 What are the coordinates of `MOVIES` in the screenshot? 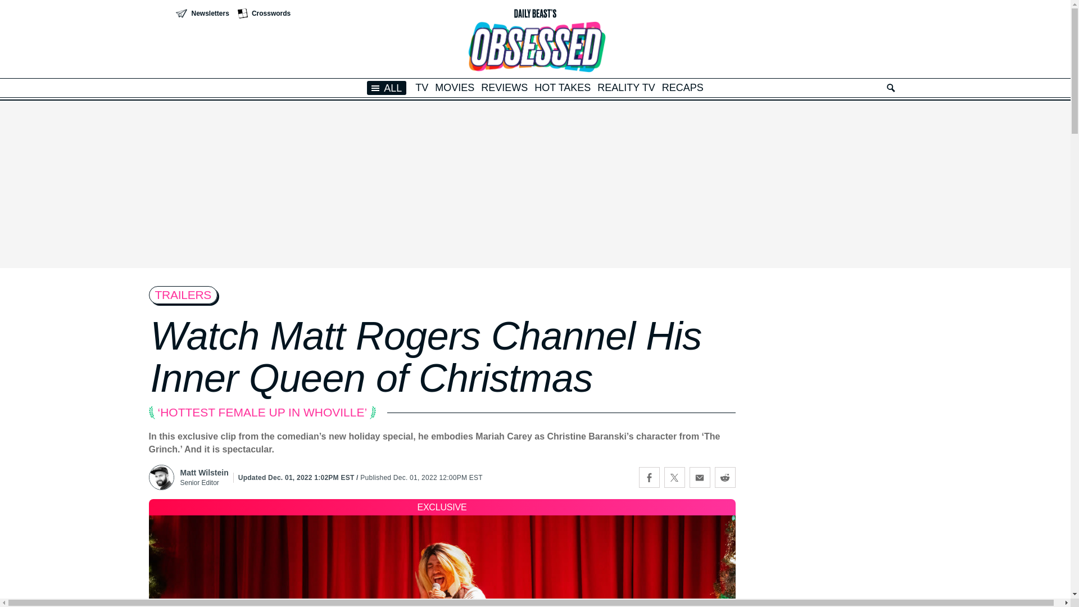 It's located at (454, 88).